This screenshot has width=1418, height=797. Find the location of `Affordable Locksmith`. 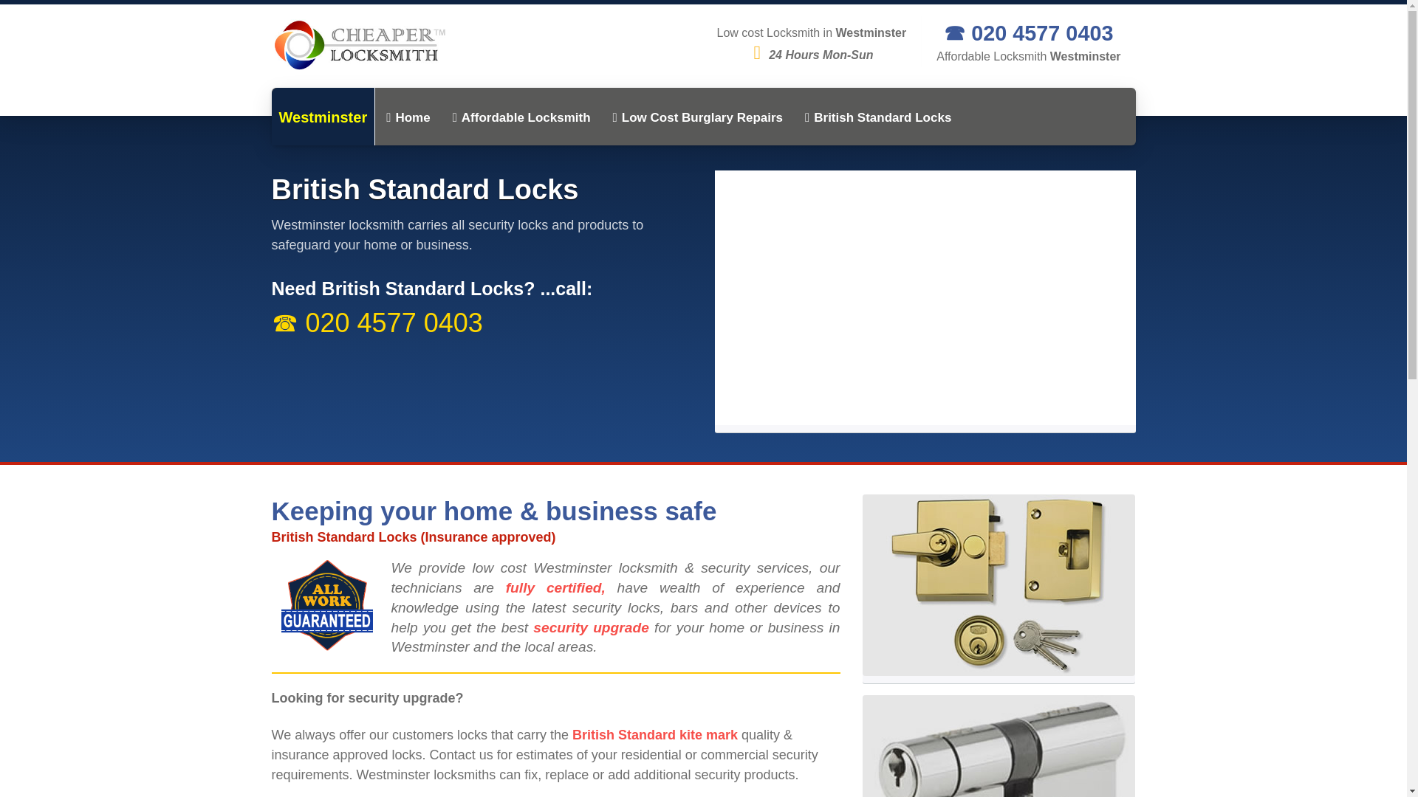

Affordable Locksmith is located at coordinates (521, 118).